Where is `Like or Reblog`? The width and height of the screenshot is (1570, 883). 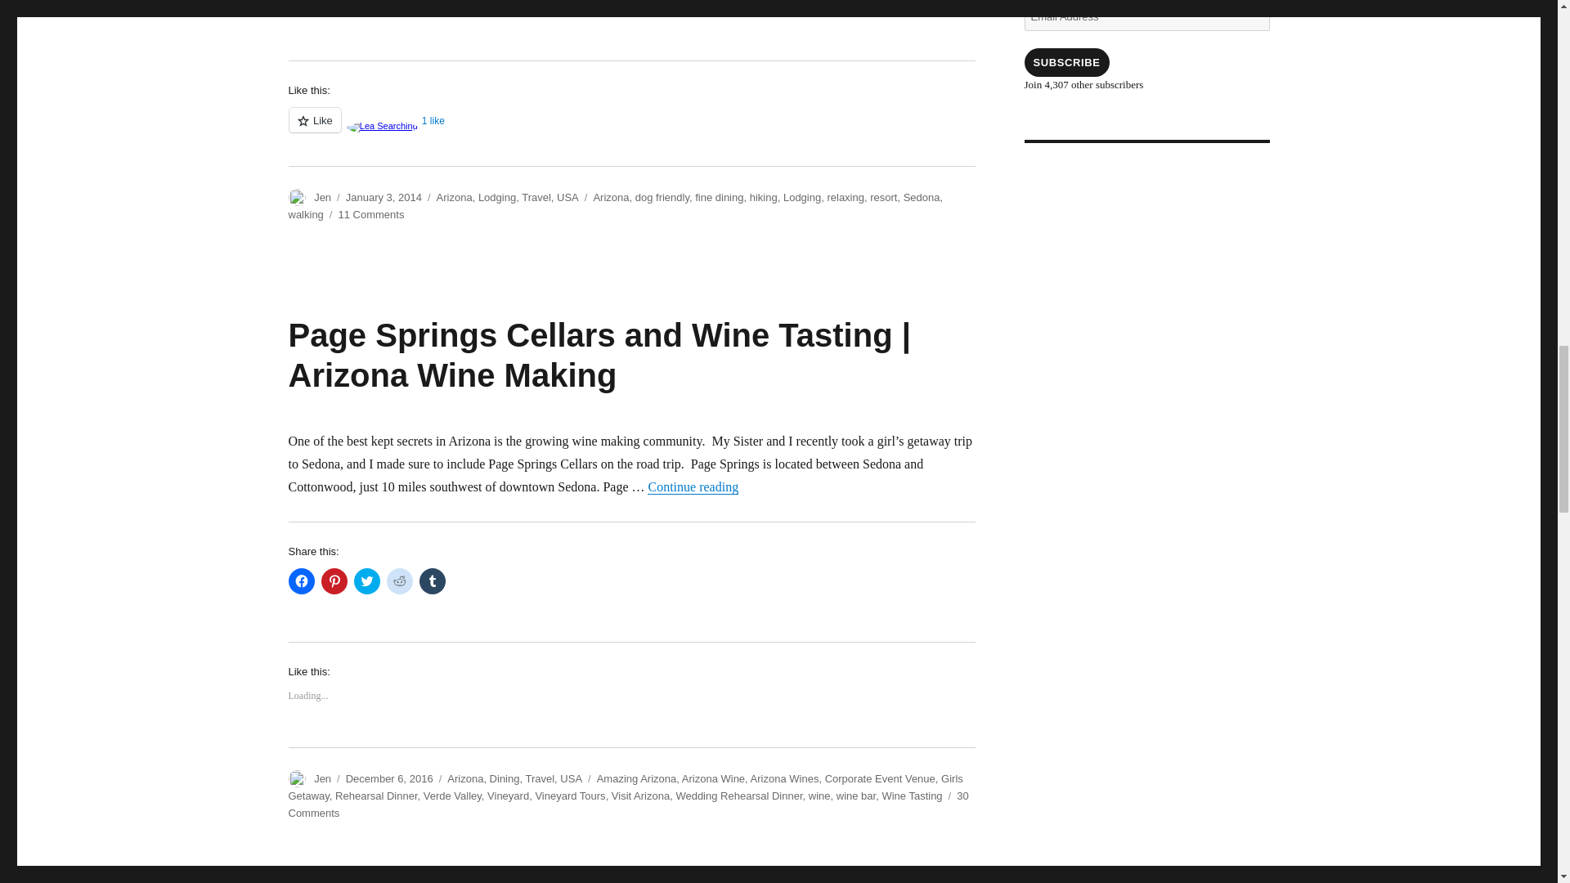
Like or Reblog is located at coordinates (631, 129).